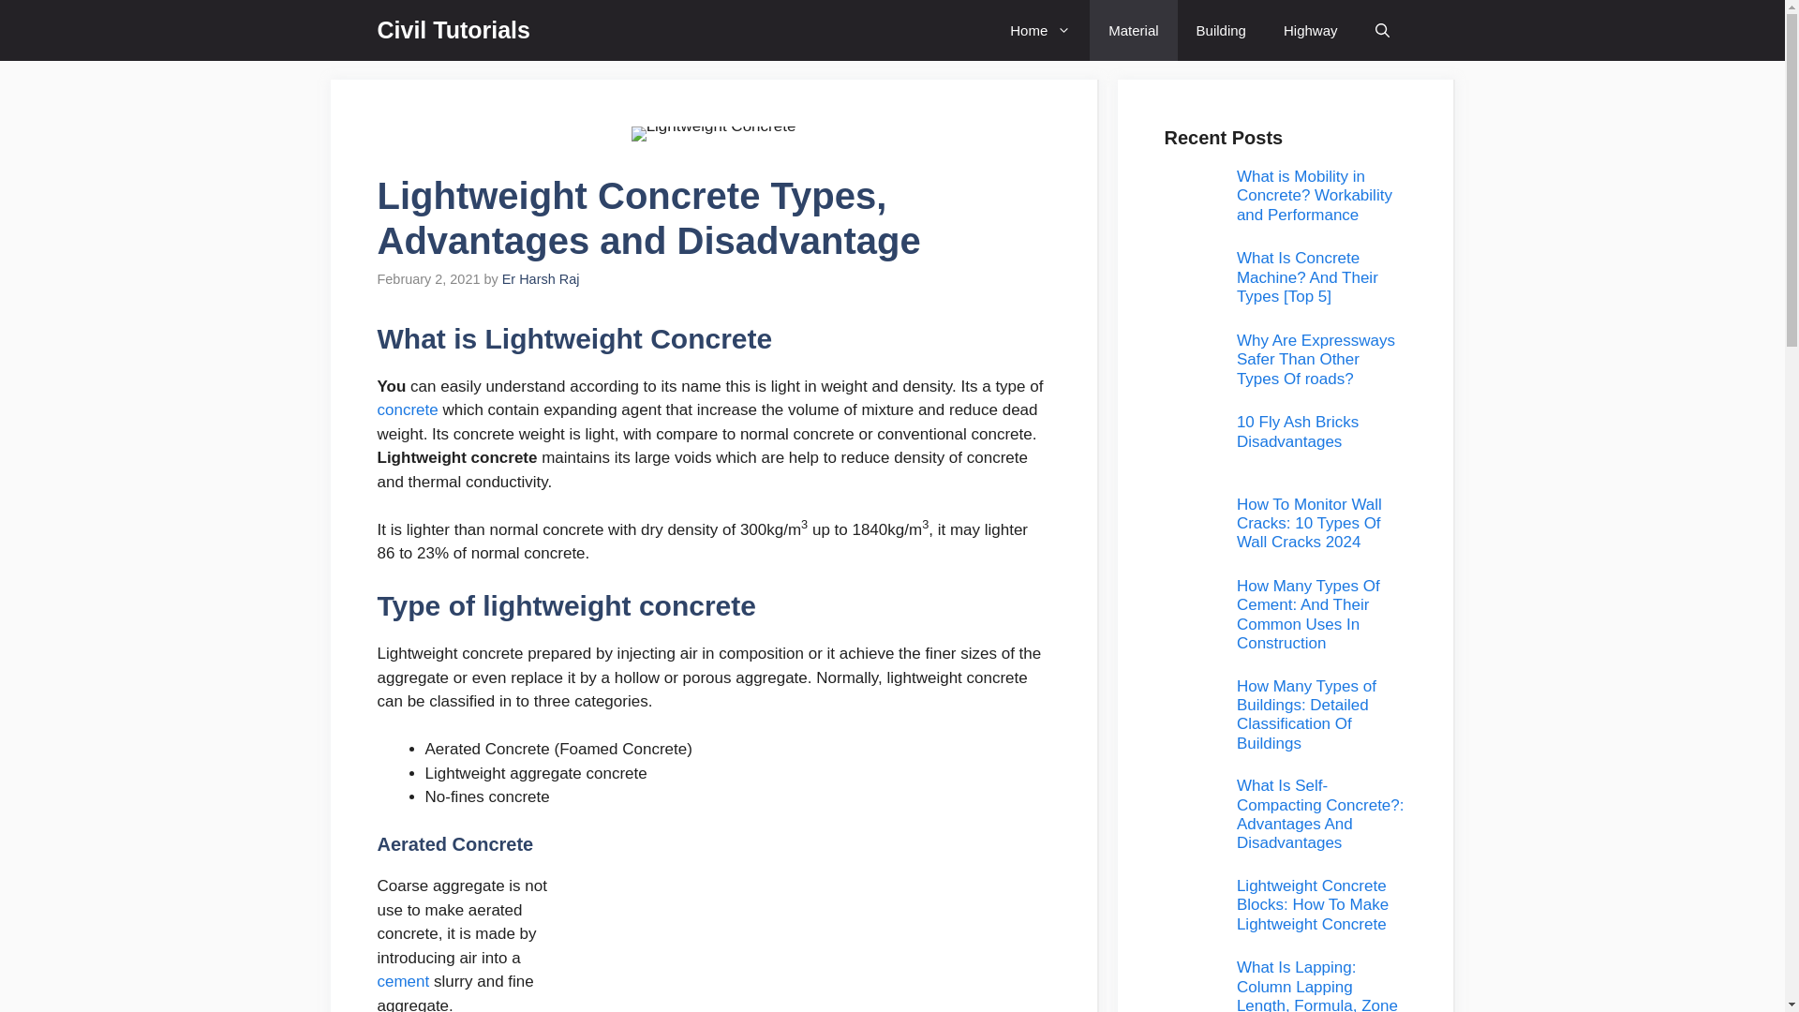  What do you see at coordinates (1309, 523) in the screenshot?
I see `How To Monitor Wall Cracks: 10 Types Of Wall Cracks 2024` at bounding box center [1309, 523].